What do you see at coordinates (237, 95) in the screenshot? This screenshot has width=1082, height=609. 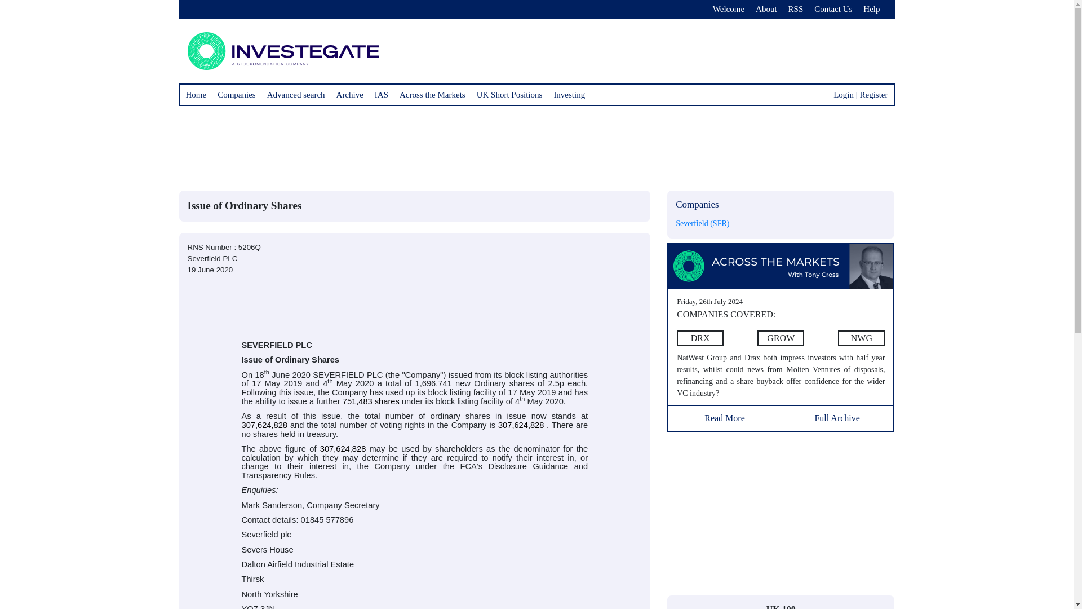 I see `Companies` at bounding box center [237, 95].